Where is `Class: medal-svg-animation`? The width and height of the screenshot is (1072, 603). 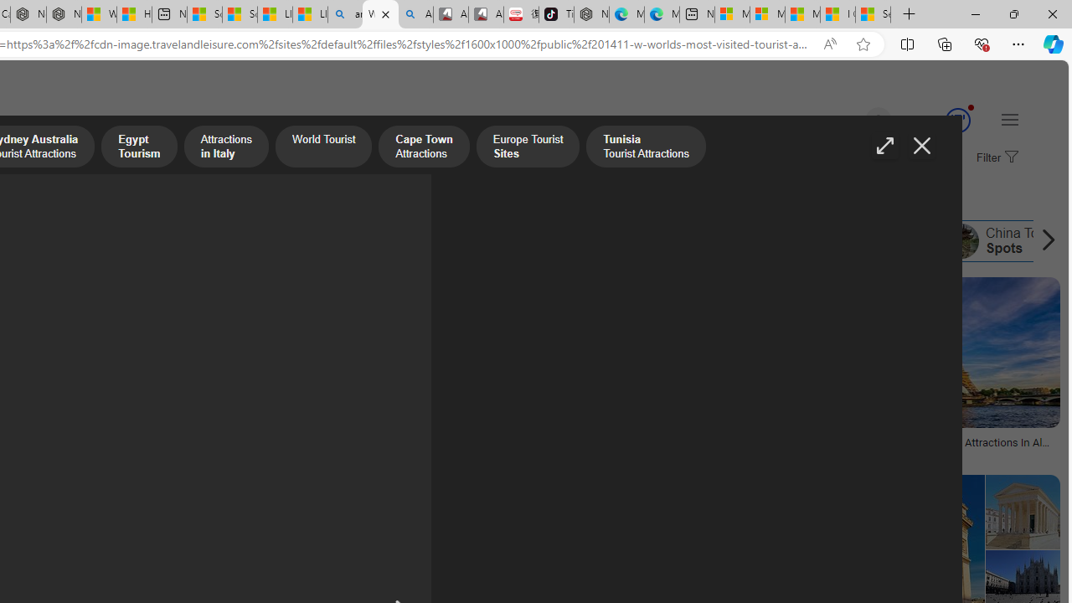 Class: medal-svg-animation is located at coordinates (957, 121).